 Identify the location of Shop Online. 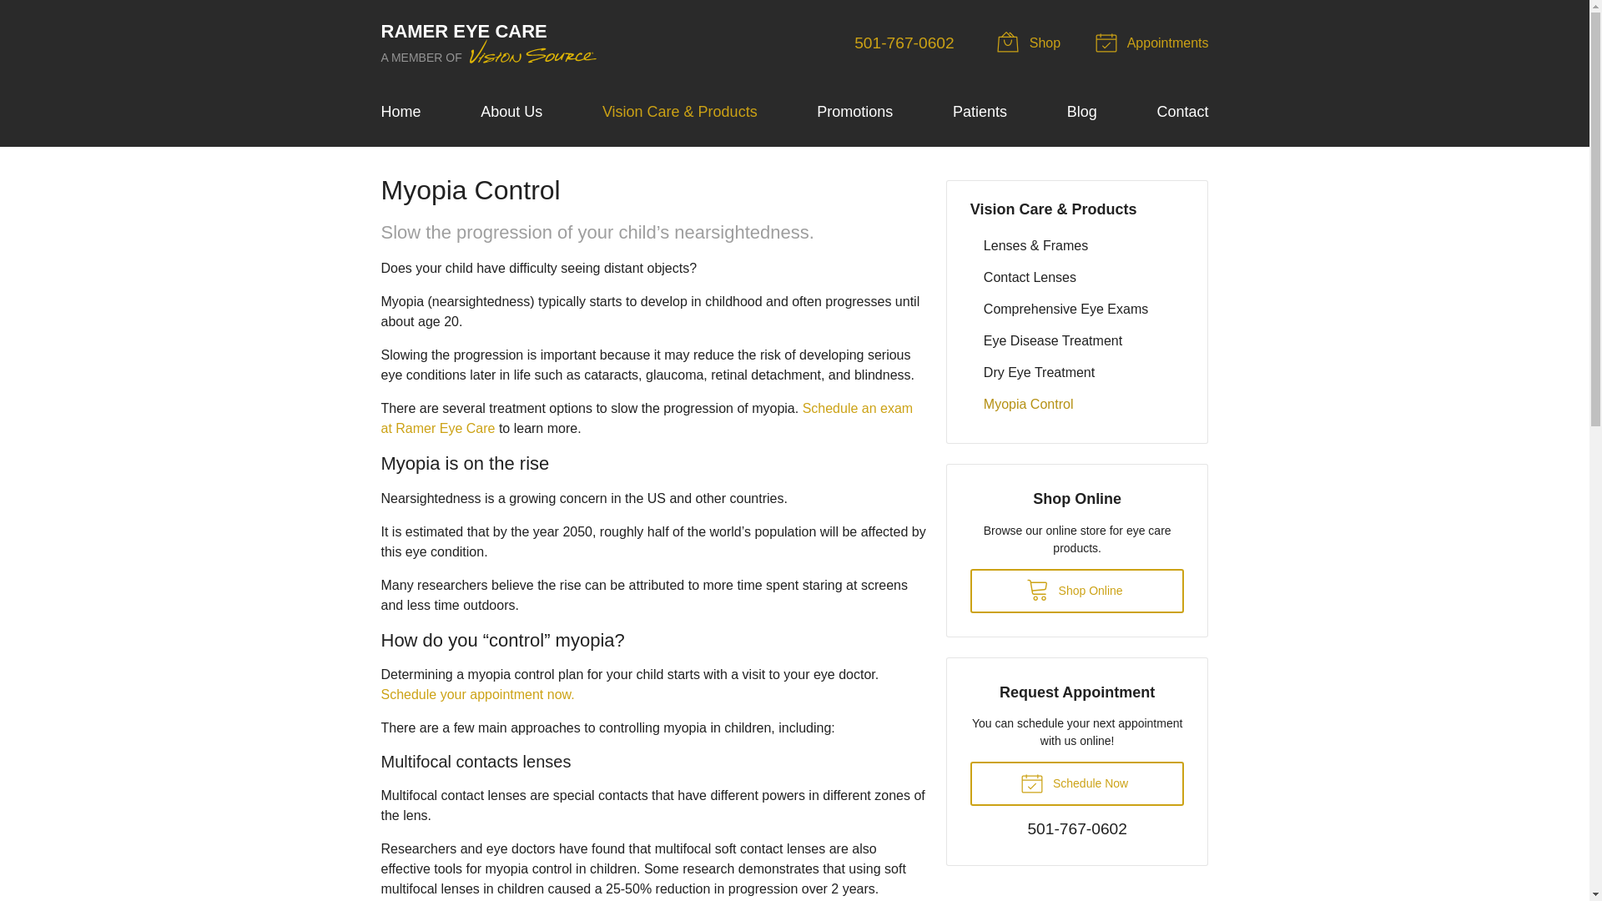
(1031, 43).